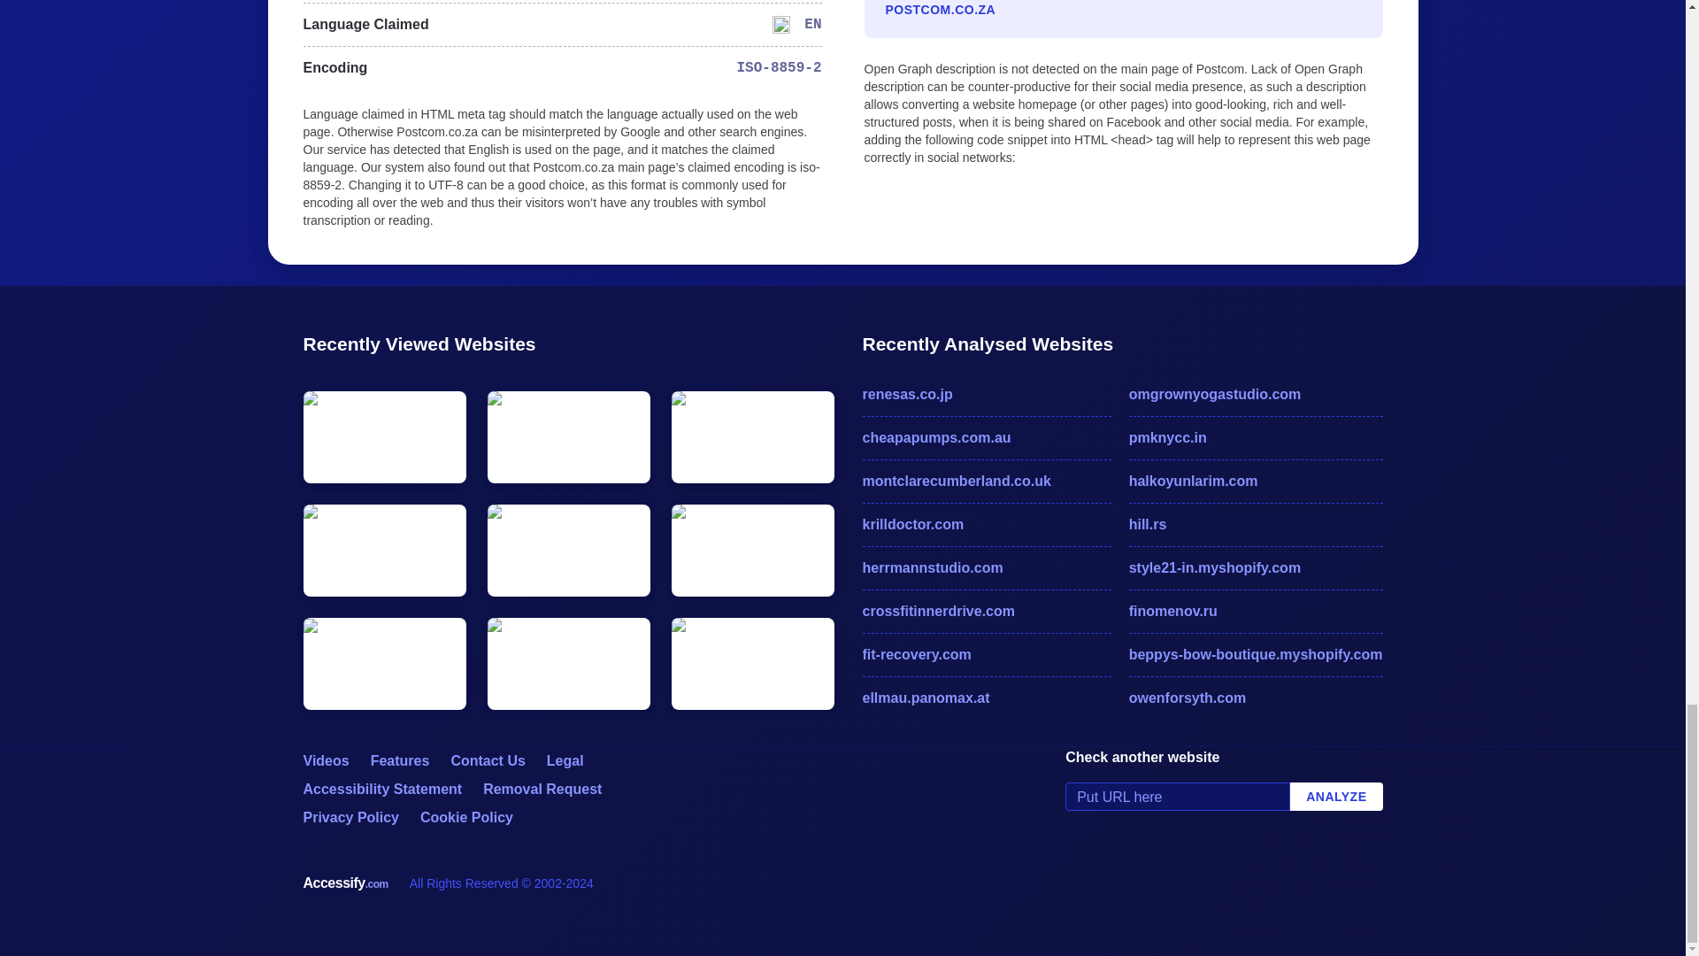 This screenshot has width=1699, height=956. Describe the element at coordinates (1256, 524) in the screenshot. I see `hill.rs` at that location.